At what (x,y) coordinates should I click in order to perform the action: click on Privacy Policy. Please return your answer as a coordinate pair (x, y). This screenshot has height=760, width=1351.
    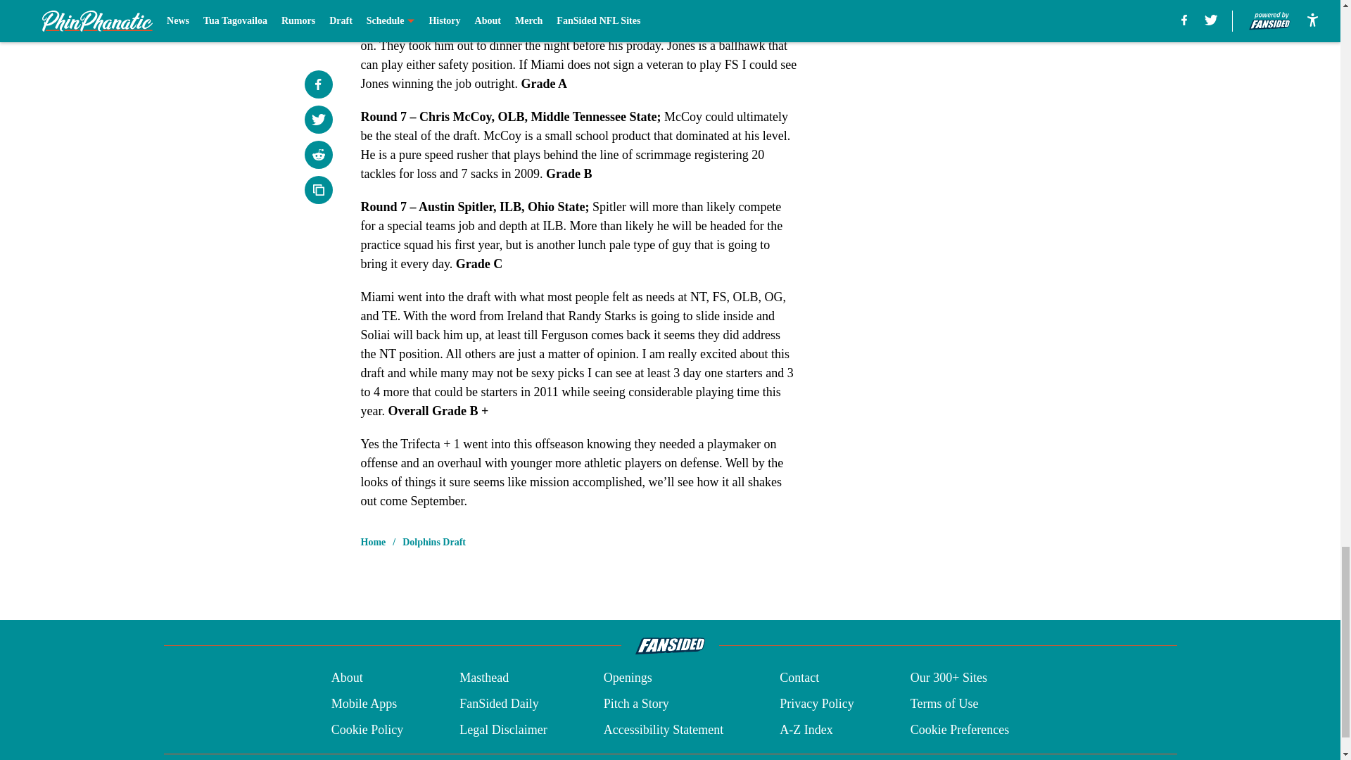
    Looking at the image, I should click on (816, 704).